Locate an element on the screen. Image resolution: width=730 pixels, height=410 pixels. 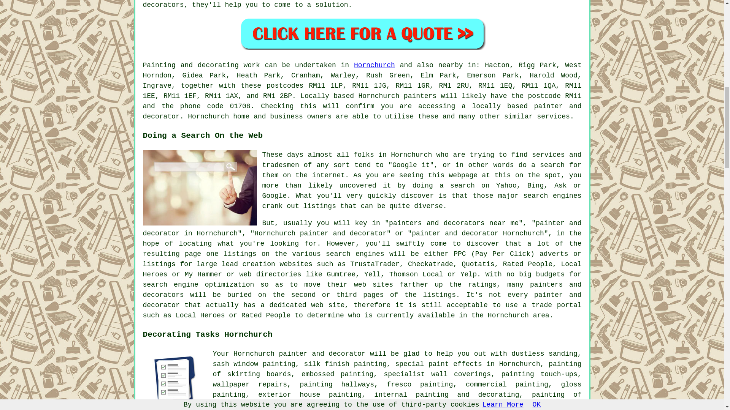
Search Engine Results Painters and Decorators Hornchurch is located at coordinates (200, 188).